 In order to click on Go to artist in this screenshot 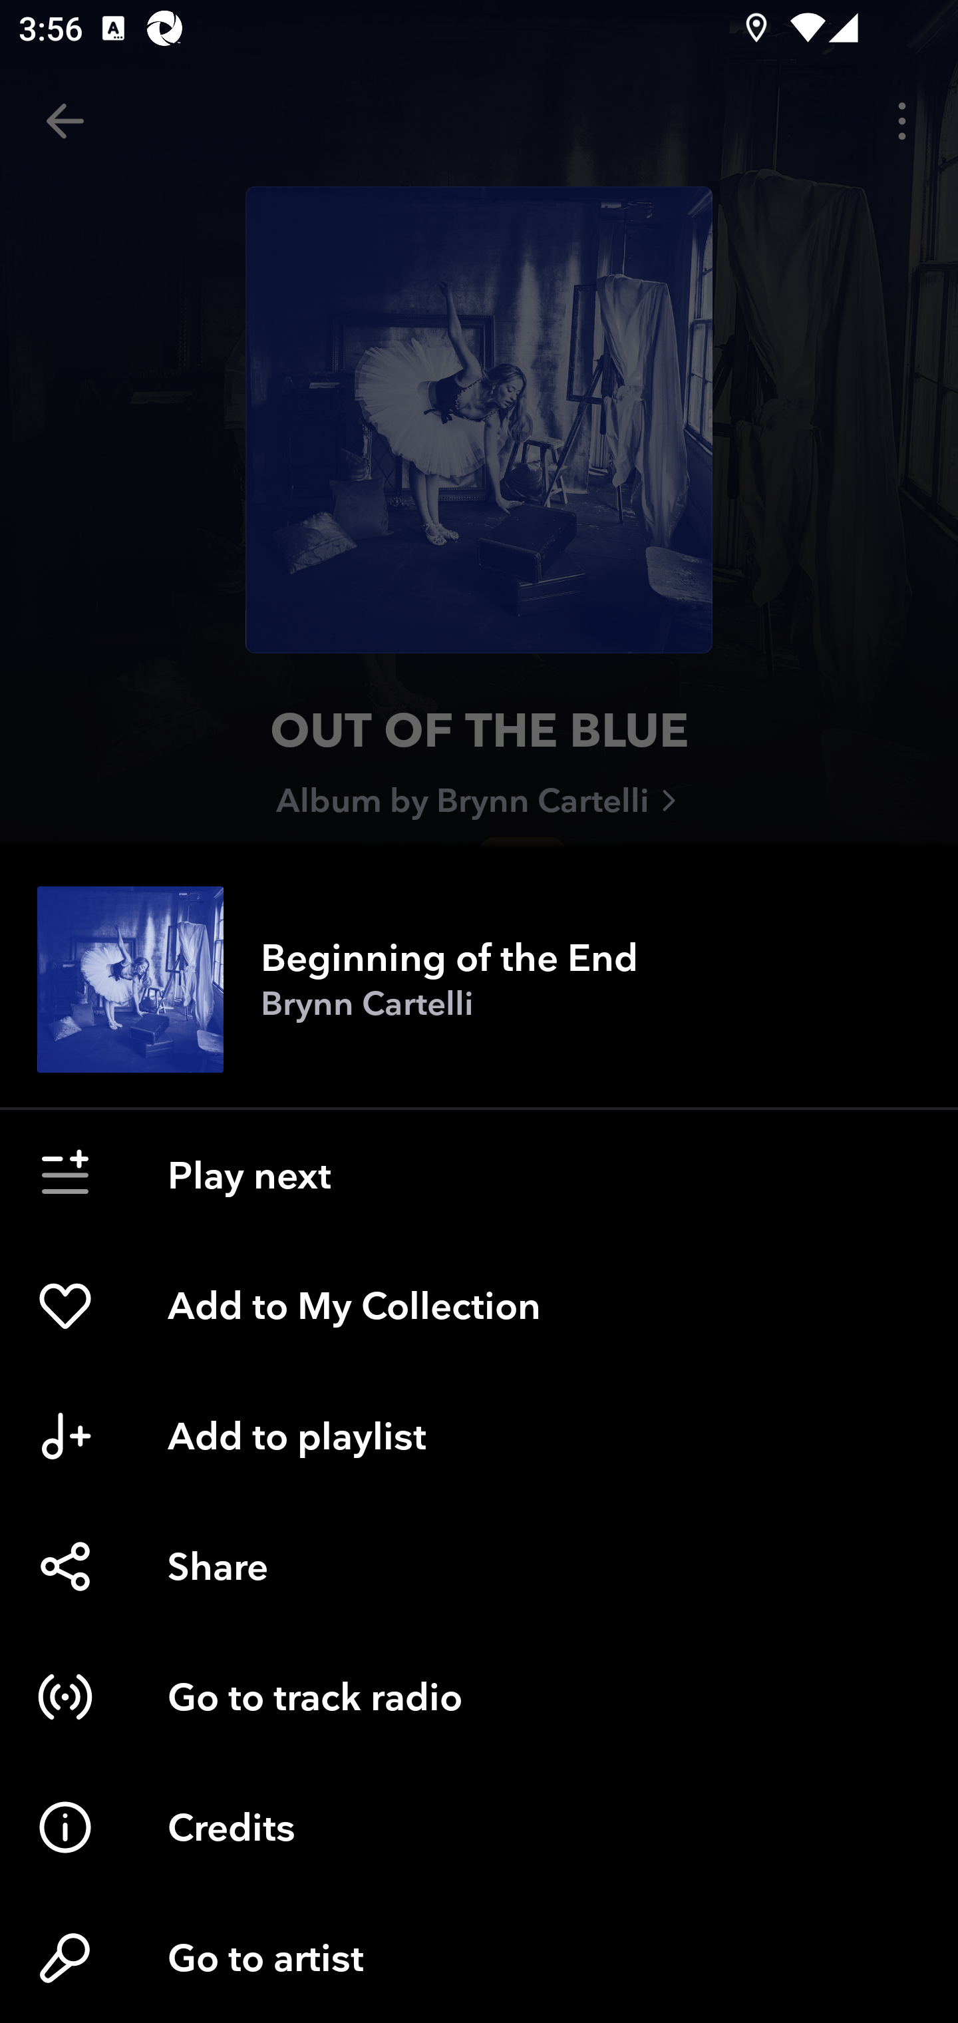, I will do `click(479, 1958)`.